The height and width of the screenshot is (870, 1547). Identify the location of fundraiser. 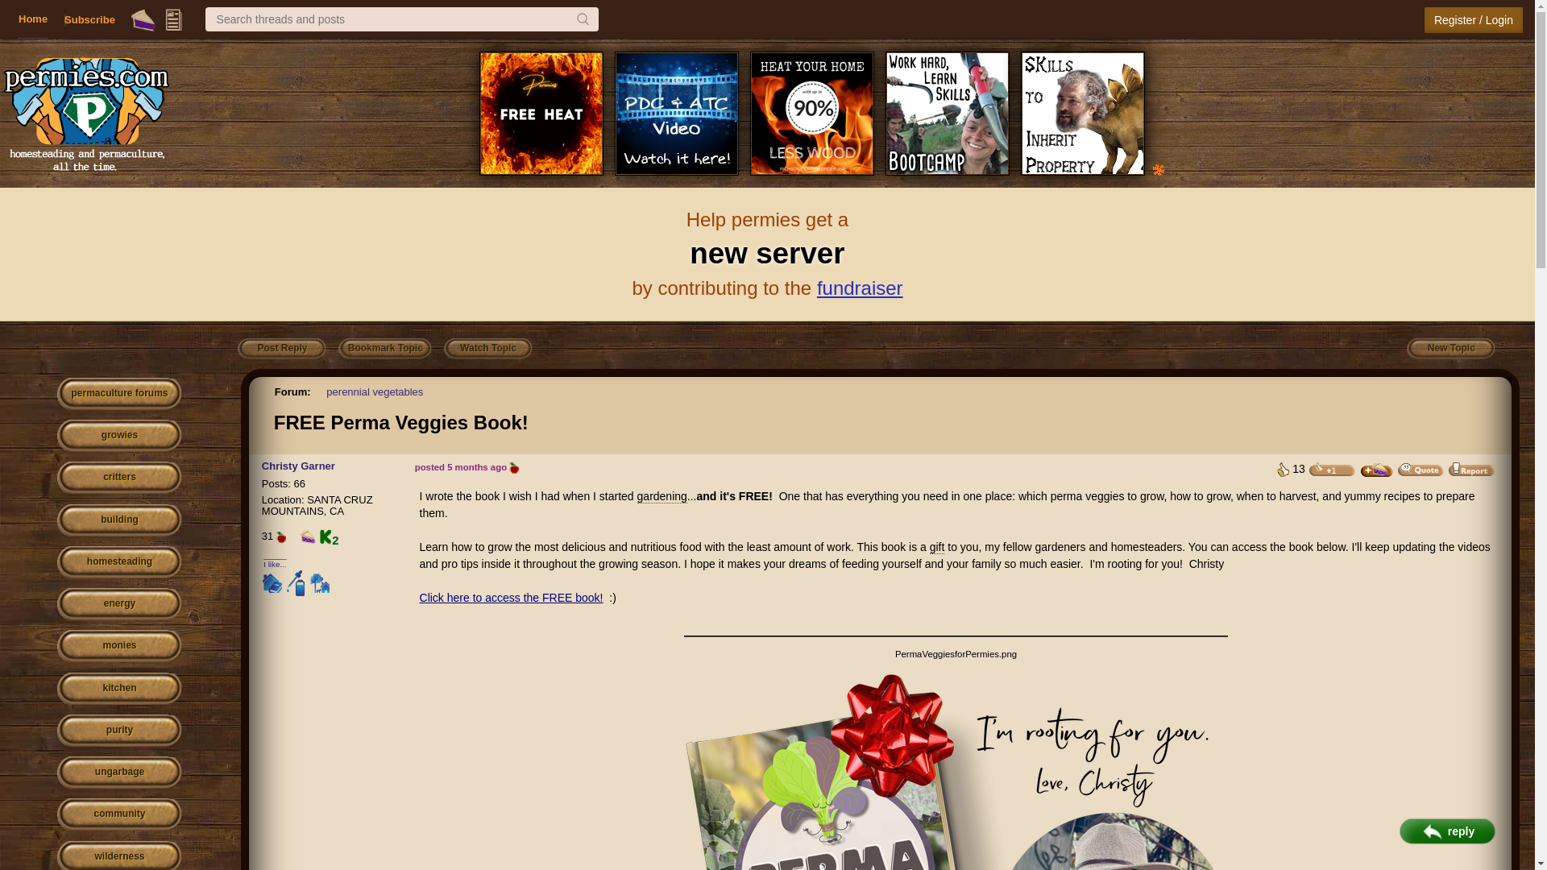
(860, 288).